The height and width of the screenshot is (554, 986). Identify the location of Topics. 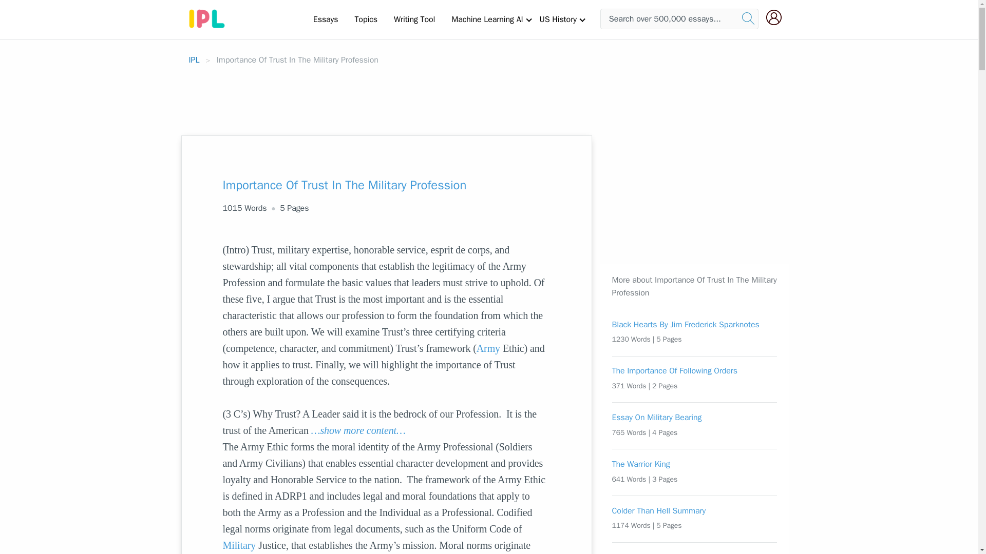
(366, 19).